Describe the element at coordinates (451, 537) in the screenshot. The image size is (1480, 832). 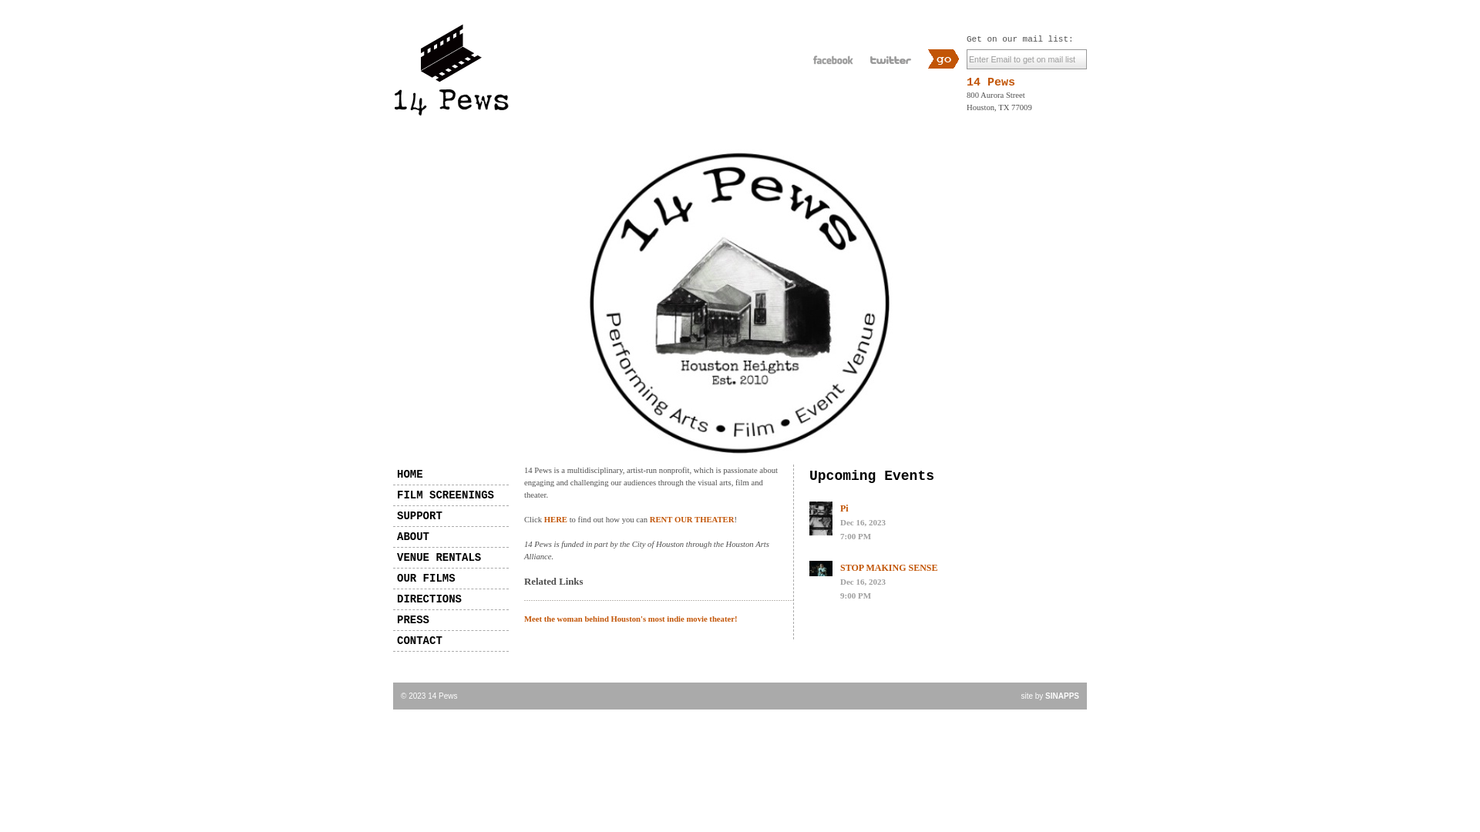
I see `ABOUT` at that location.